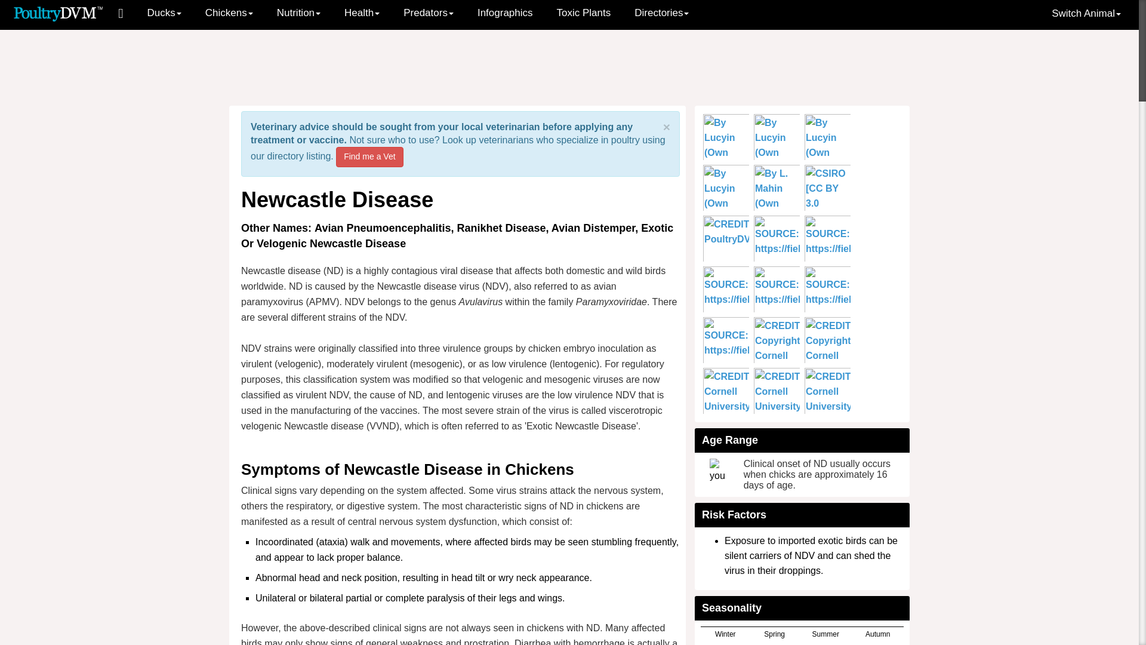 This screenshot has height=645, width=1146. I want to click on Ducks, so click(164, 13).